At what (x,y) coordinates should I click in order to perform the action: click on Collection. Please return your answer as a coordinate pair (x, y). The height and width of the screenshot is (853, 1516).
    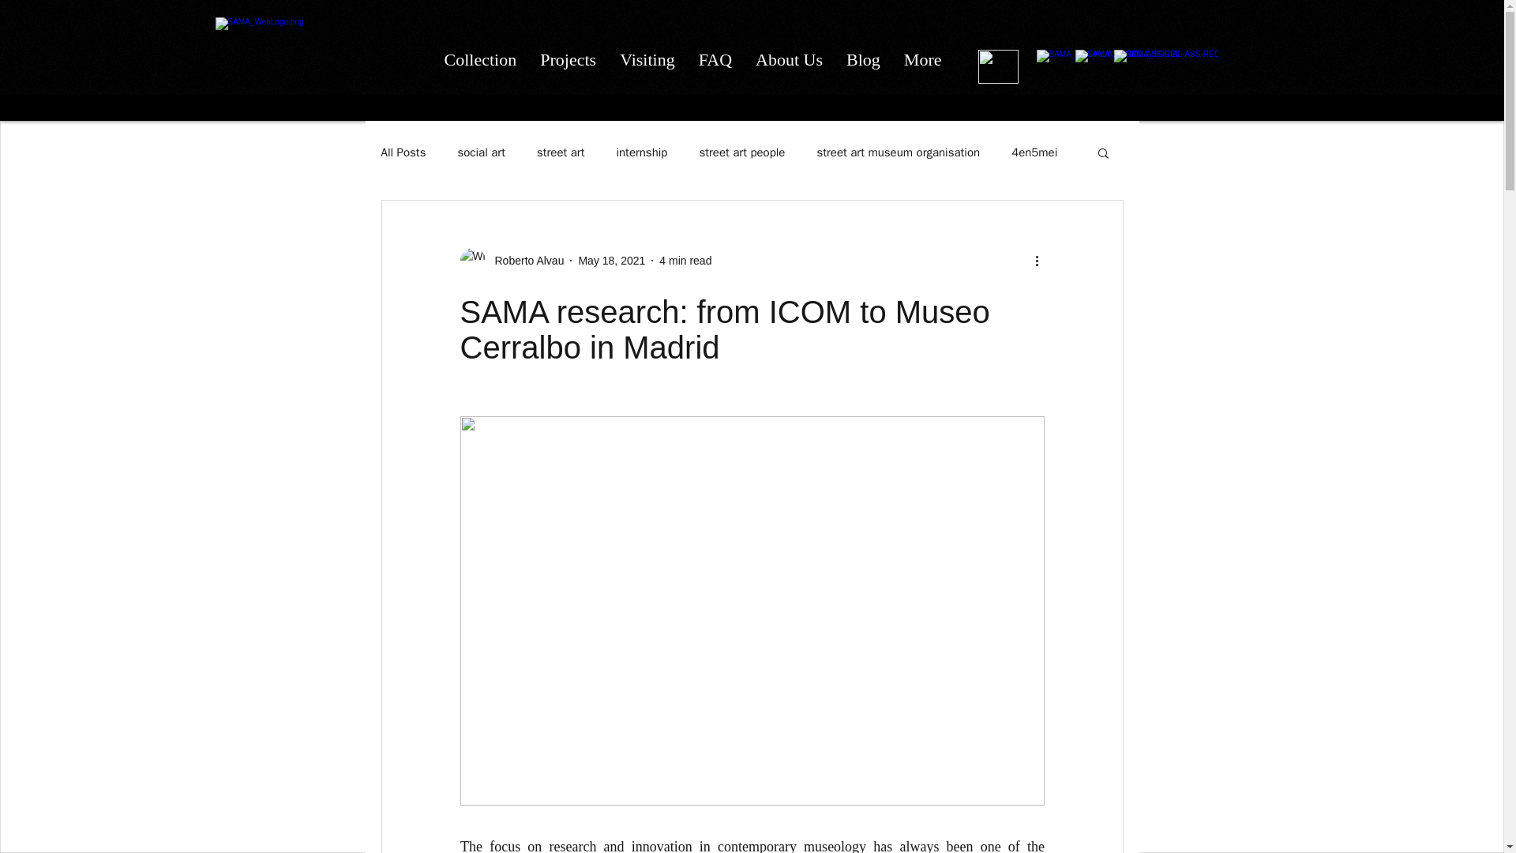
    Looking at the image, I should click on (480, 66).